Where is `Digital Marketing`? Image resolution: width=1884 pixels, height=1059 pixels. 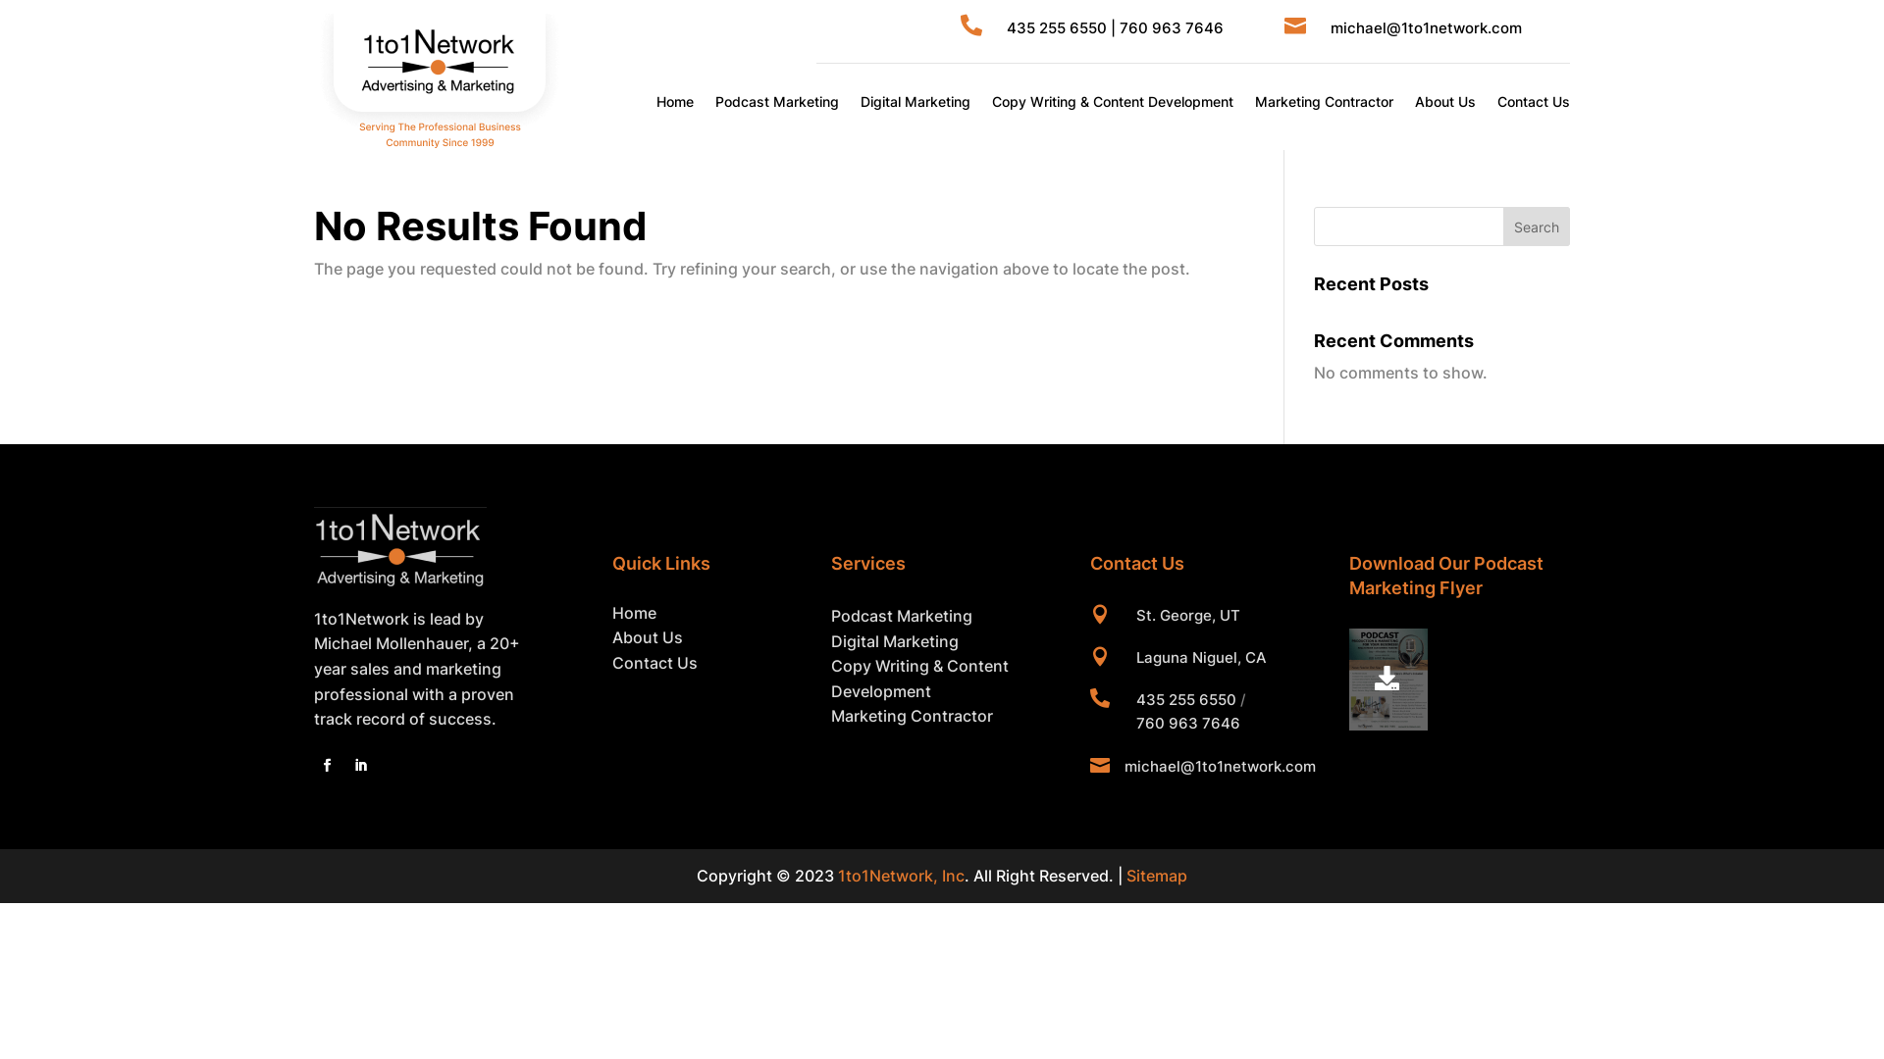
Digital Marketing is located at coordinates (895, 641).